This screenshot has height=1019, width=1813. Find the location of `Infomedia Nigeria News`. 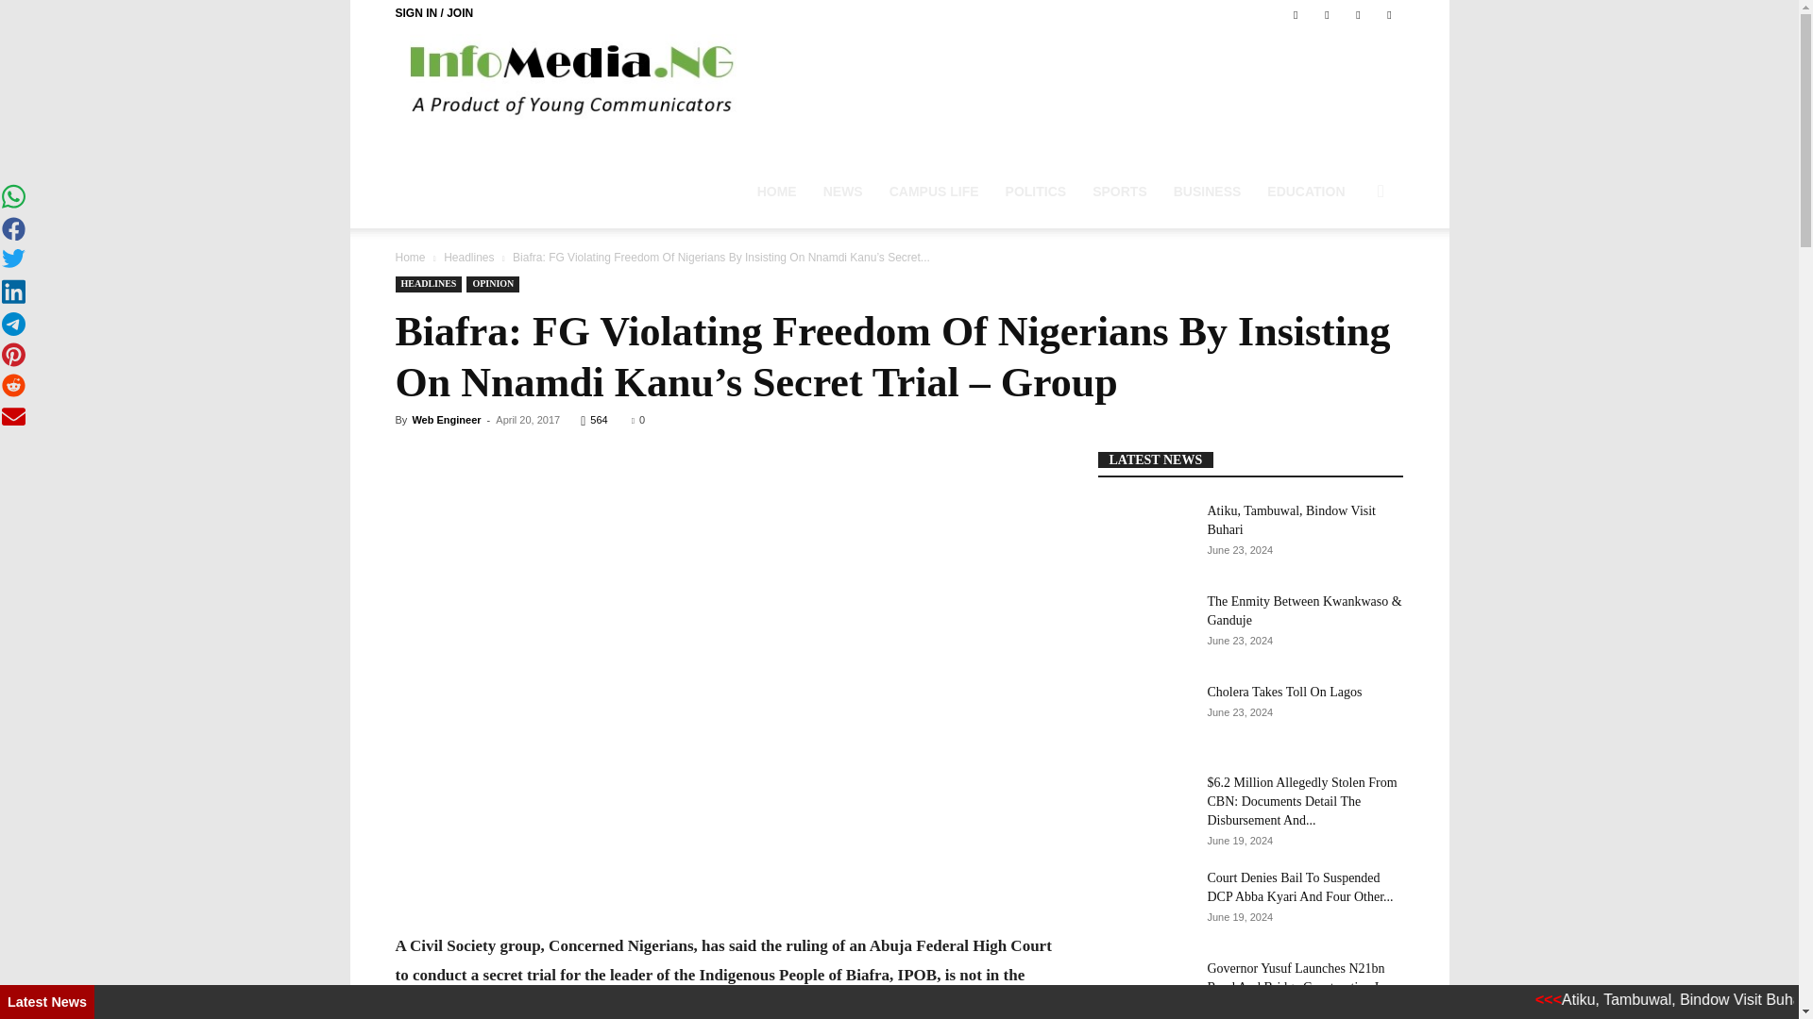

Infomedia Nigeria News is located at coordinates (572, 77).